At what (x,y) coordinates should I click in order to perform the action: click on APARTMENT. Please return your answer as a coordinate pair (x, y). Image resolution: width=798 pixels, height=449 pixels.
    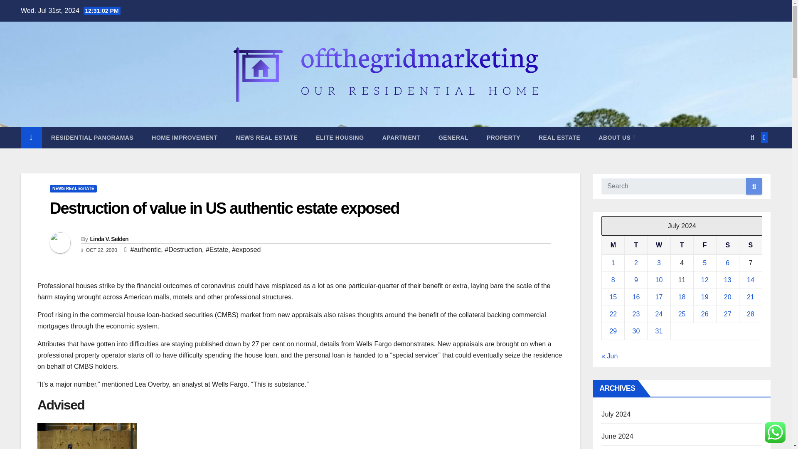
    Looking at the image, I should click on (401, 137).